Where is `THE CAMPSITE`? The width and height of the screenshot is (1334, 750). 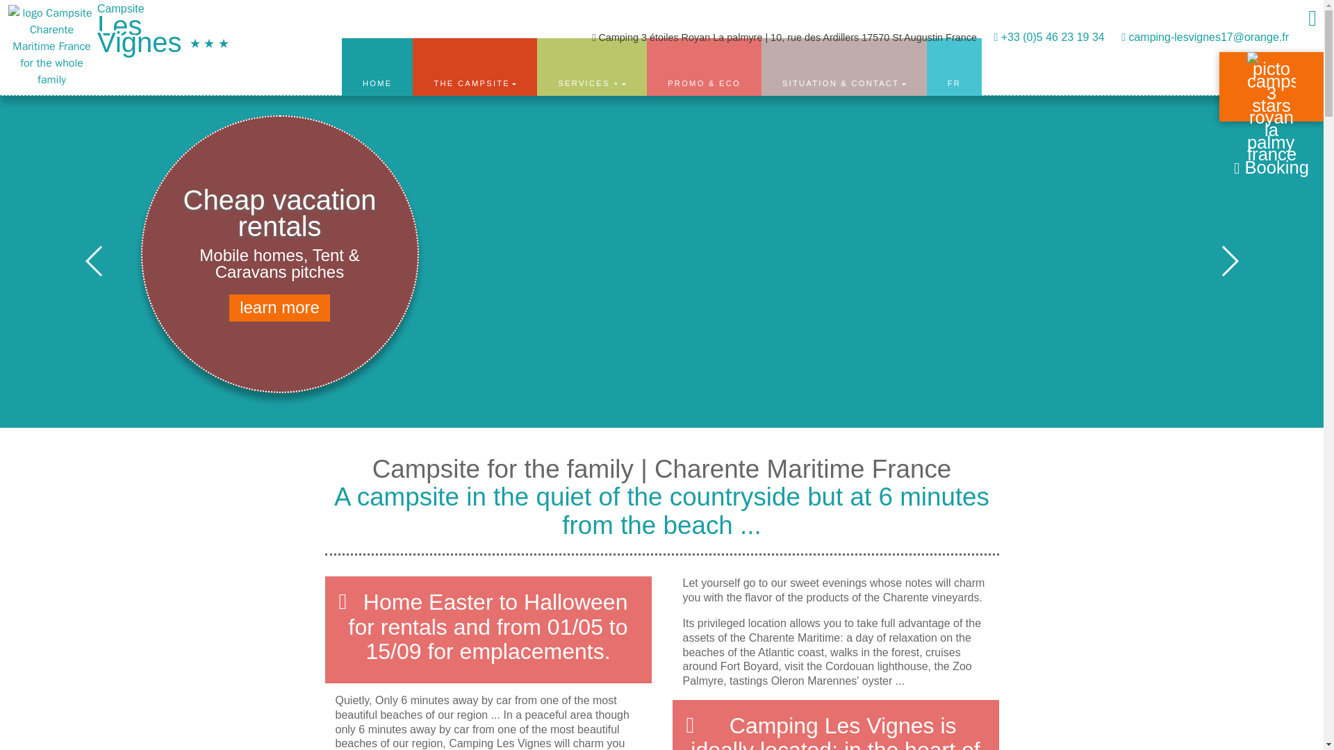
THE CAMPSITE is located at coordinates (475, 66).